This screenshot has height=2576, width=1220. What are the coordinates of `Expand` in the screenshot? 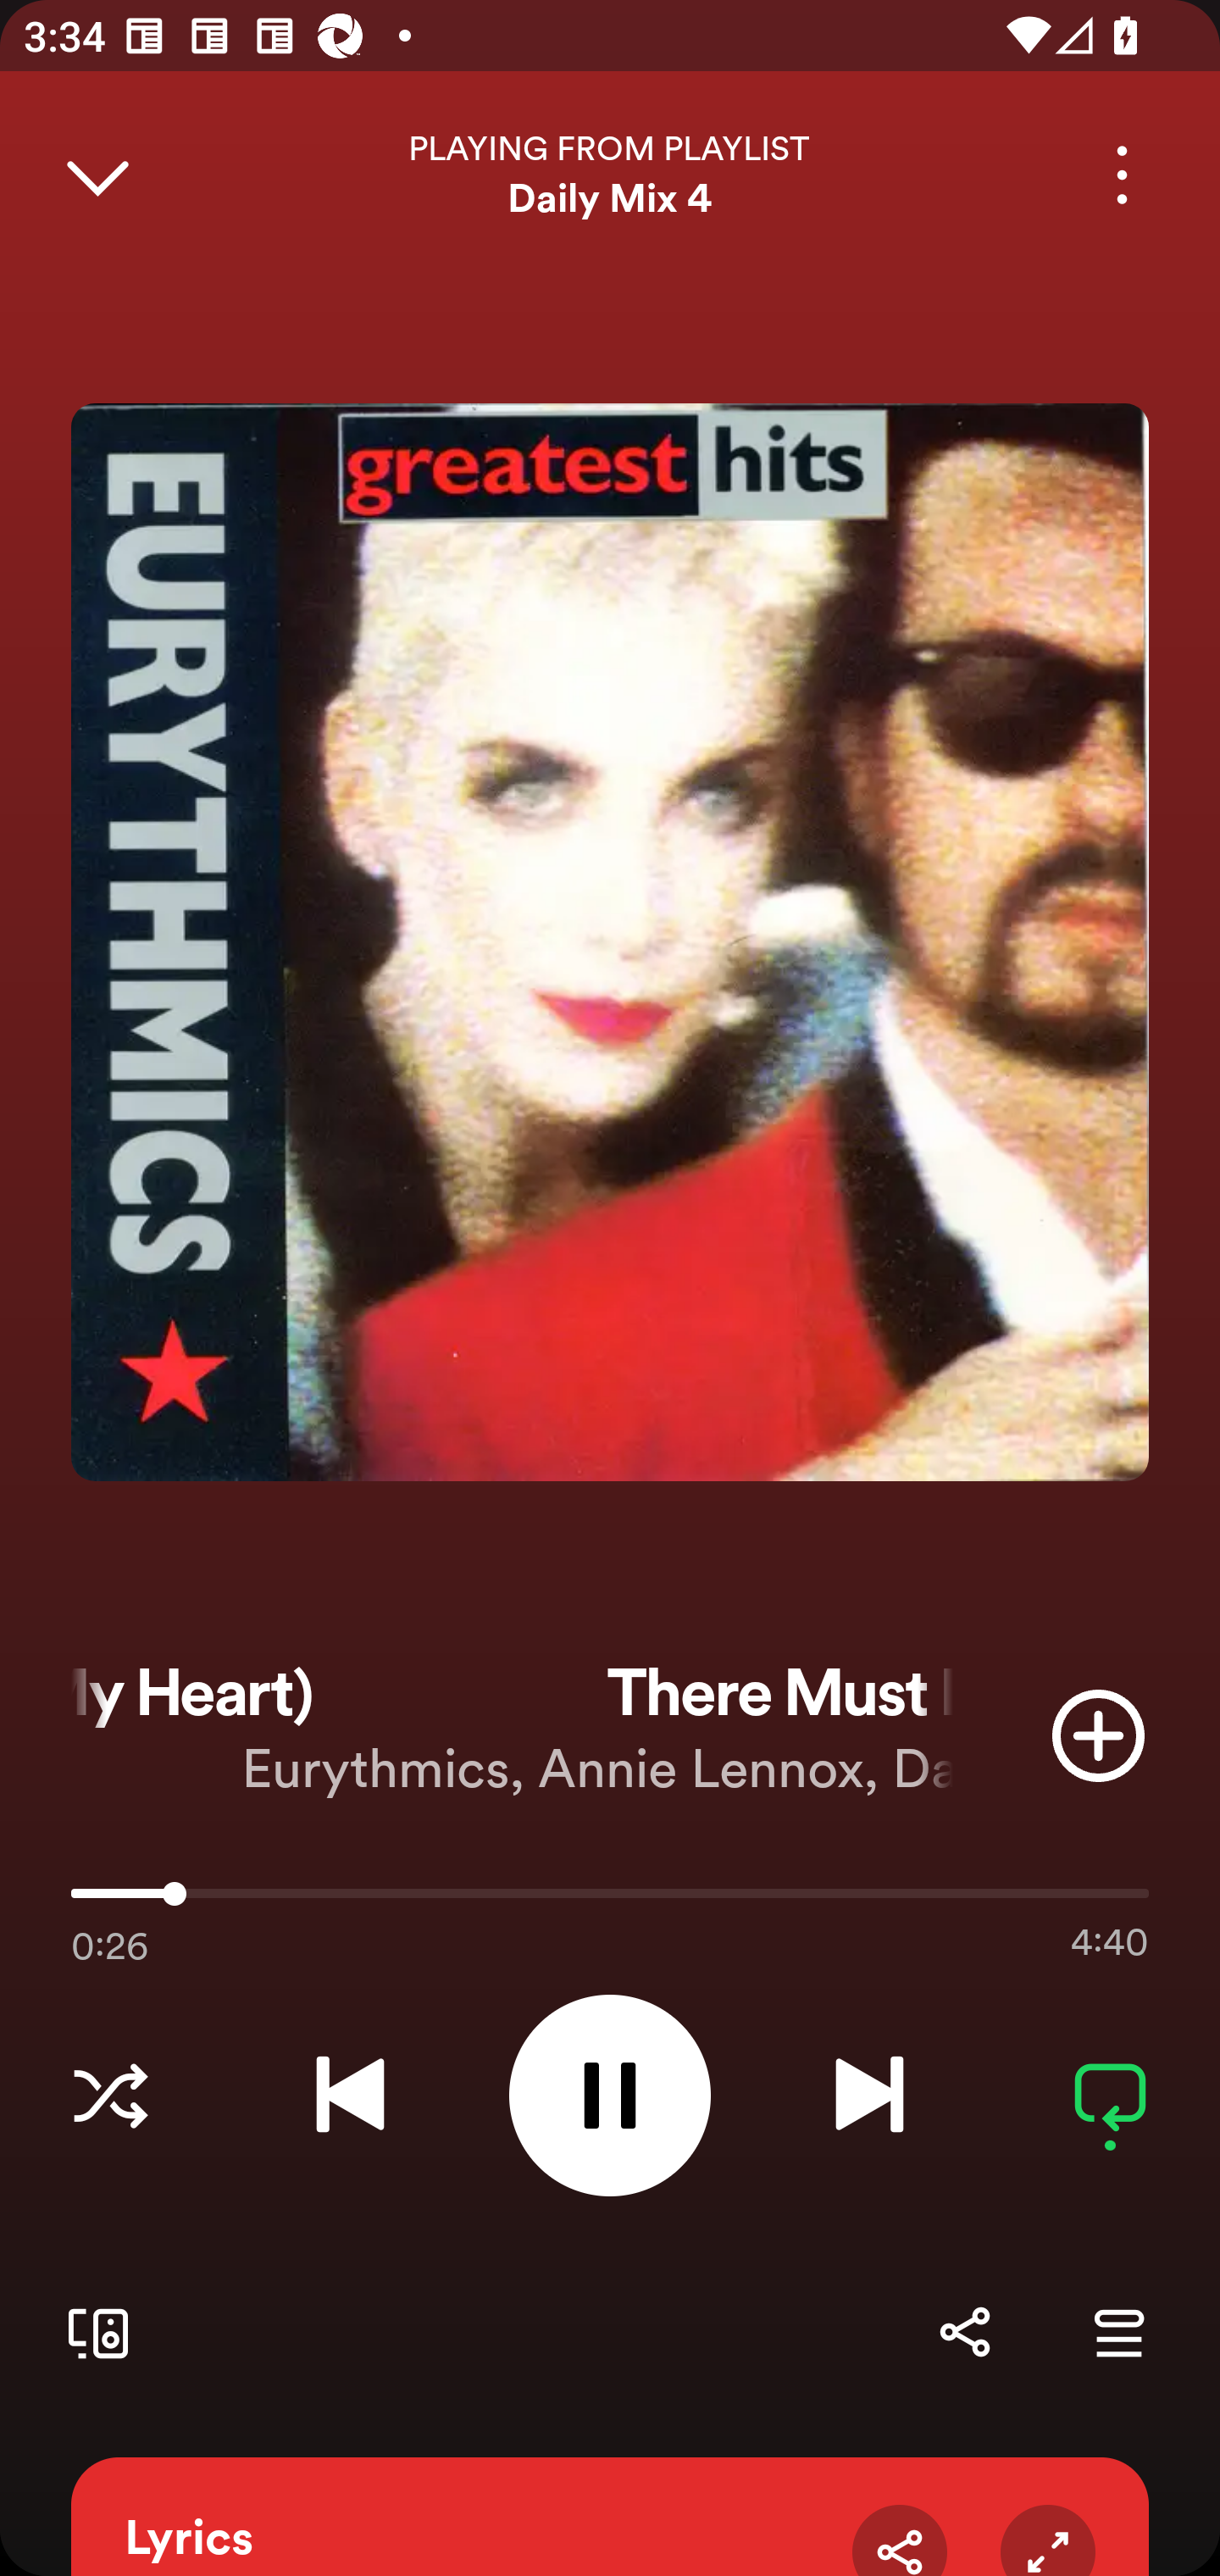 It's located at (1047, 2540).